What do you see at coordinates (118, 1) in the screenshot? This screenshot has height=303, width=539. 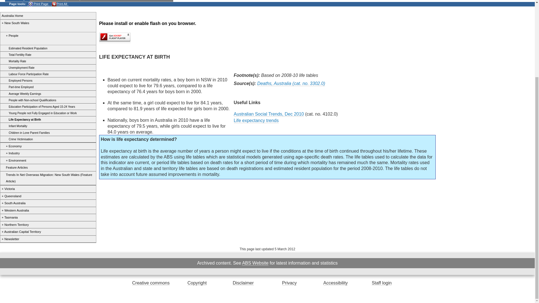 I see `Related Information` at bounding box center [118, 1].